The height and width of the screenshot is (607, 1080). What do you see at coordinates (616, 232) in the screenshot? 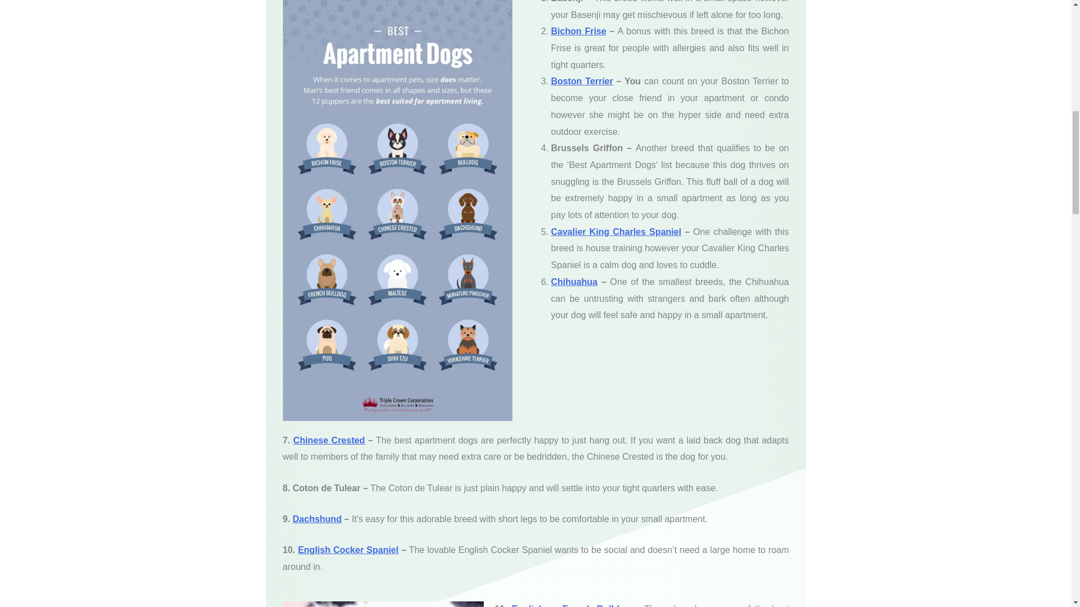
I see `Cavalier King Charles Spaniel` at bounding box center [616, 232].